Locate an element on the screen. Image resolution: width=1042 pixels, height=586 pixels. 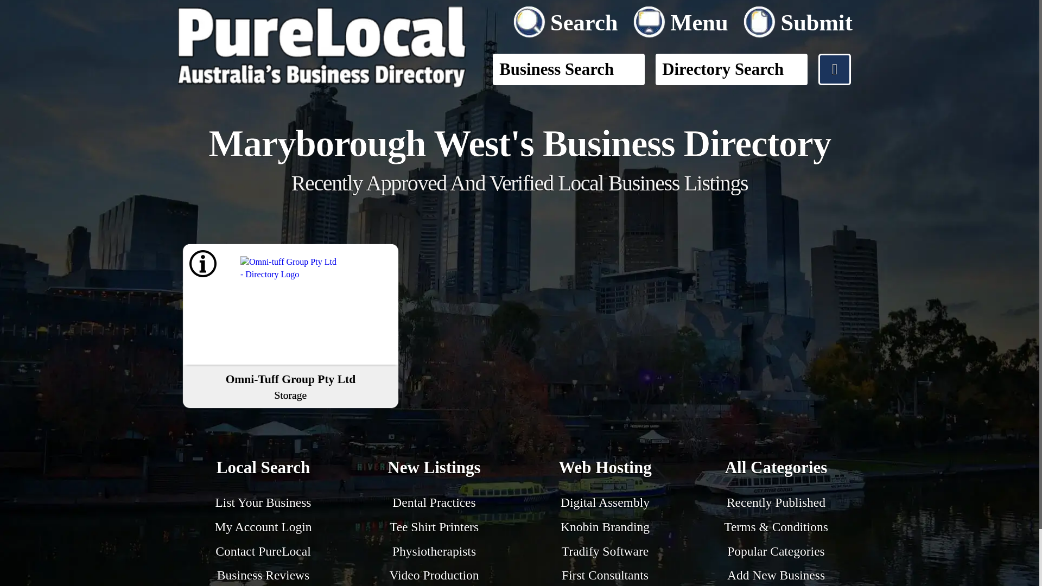
Popular Categories is located at coordinates (776, 551).